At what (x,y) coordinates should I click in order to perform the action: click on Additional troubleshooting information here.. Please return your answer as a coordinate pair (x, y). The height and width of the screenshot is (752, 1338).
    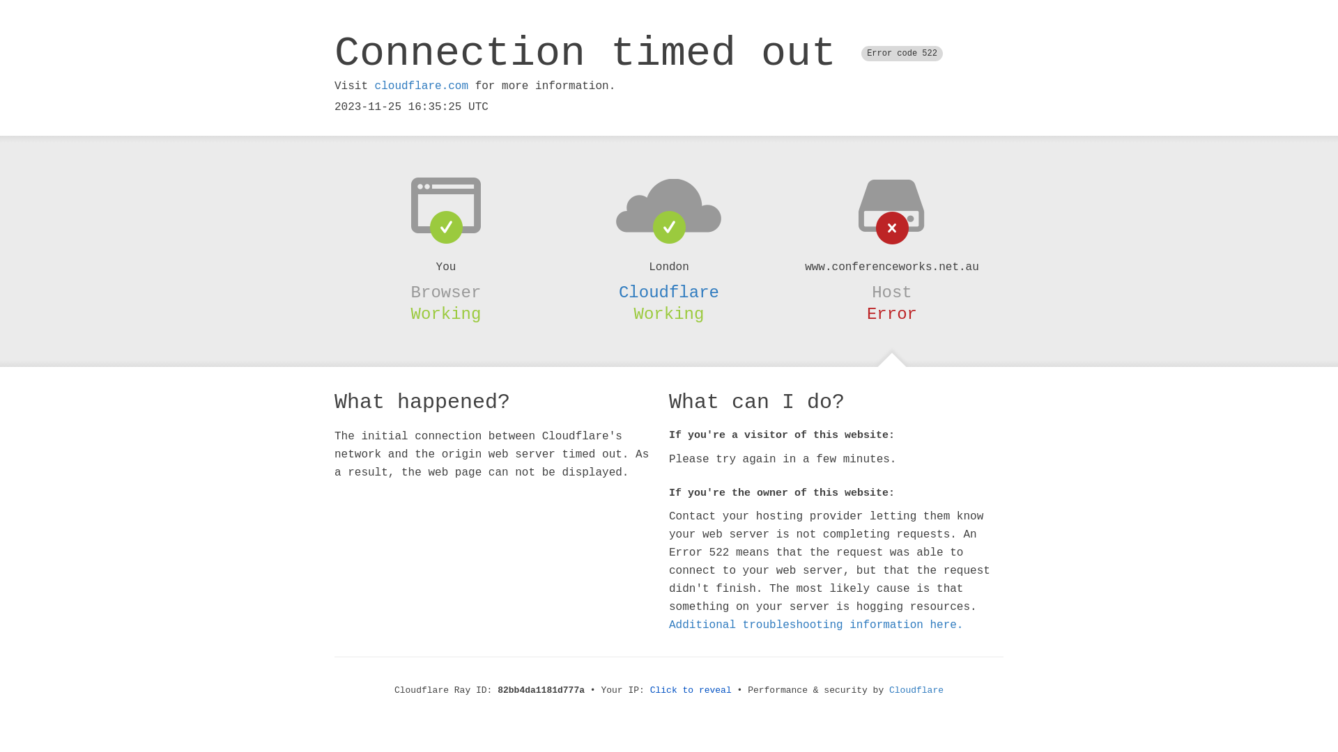
    Looking at the image, I should click on (816, 625).